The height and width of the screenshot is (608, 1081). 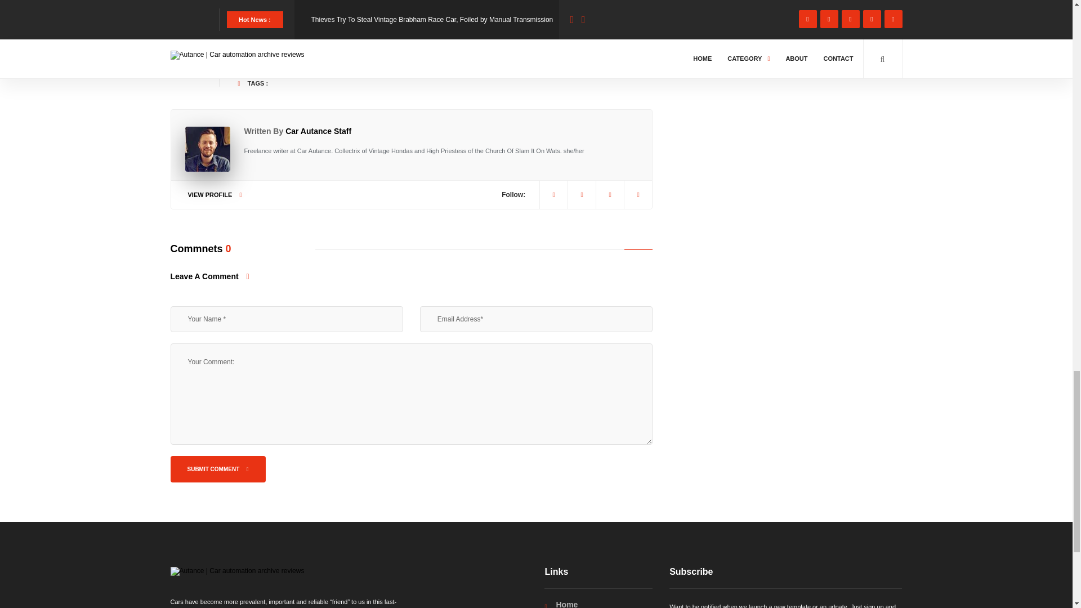 What do you see at coordinates (318, 131) in the screenshot?
I see `Car Autance Staff` at bounding box center [318, 131].